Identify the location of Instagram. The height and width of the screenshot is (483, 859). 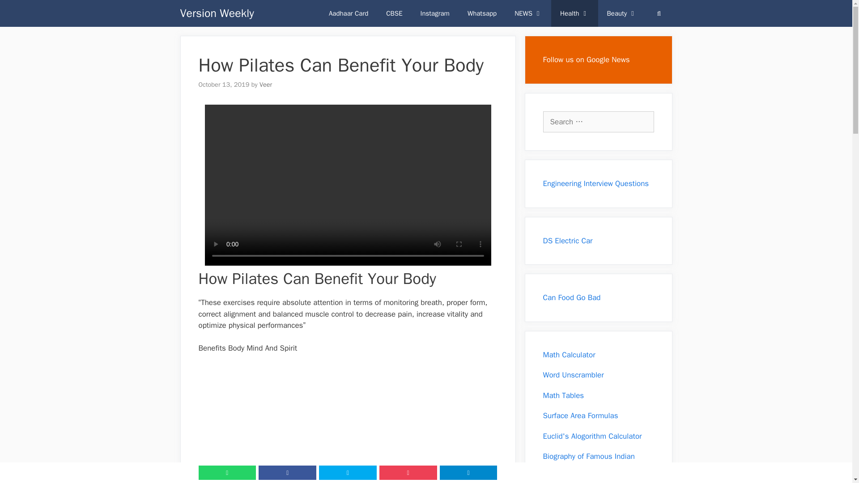
(435, 13).